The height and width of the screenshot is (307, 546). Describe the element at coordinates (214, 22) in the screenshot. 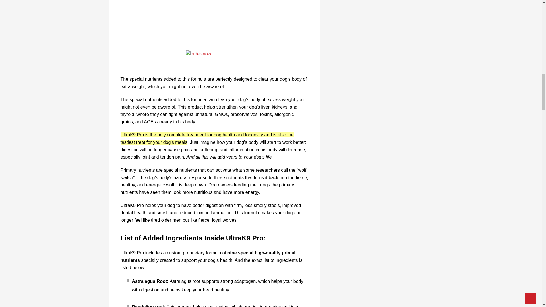

I see `Ultrak9 Pro Reviews` at that location.